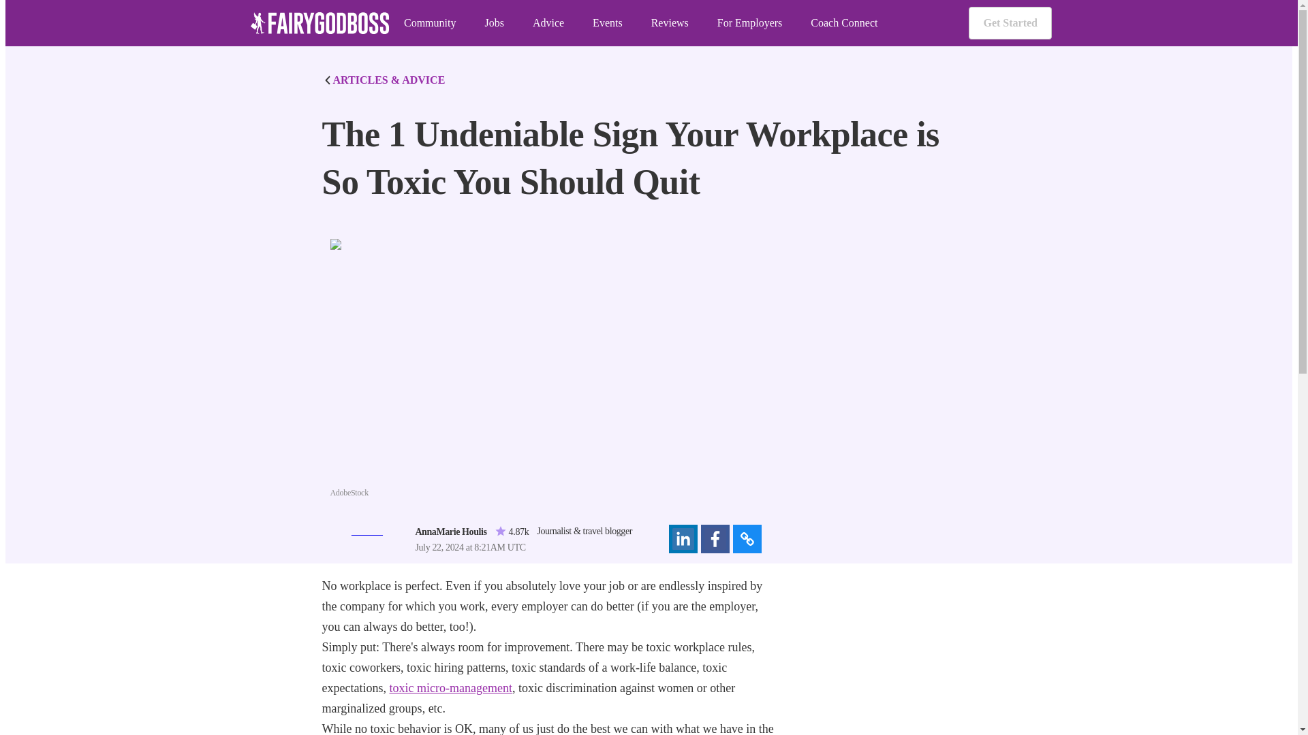 The image size is (1308, 735). I want to click on Events, so click(607, 23).